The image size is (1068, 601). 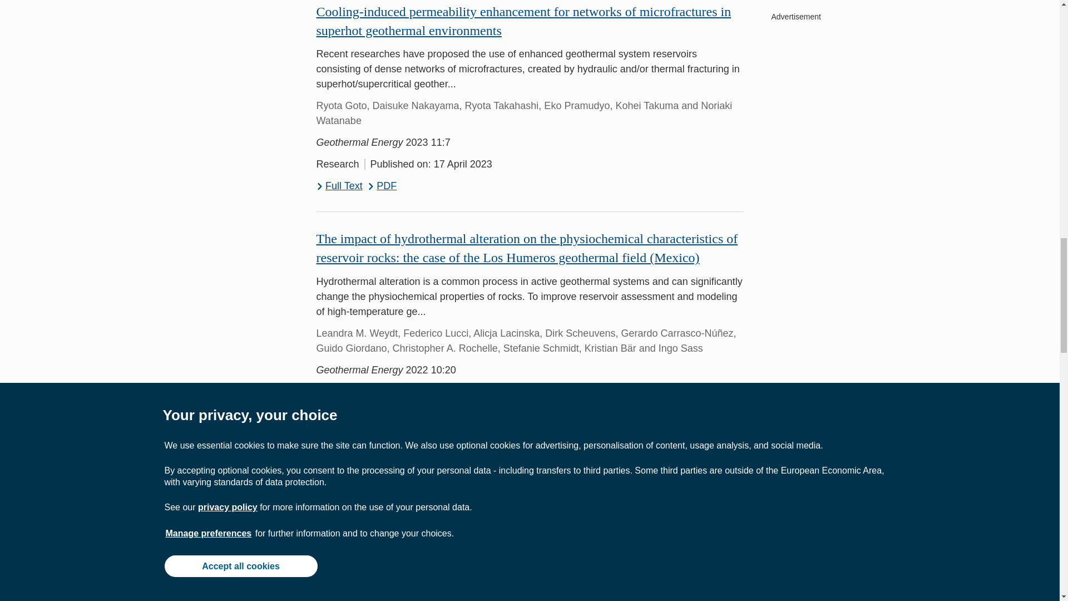 What do you see at coordinates (339, 433) in the screenshot?
I see `Full Text` at bounding box center [339, 433].